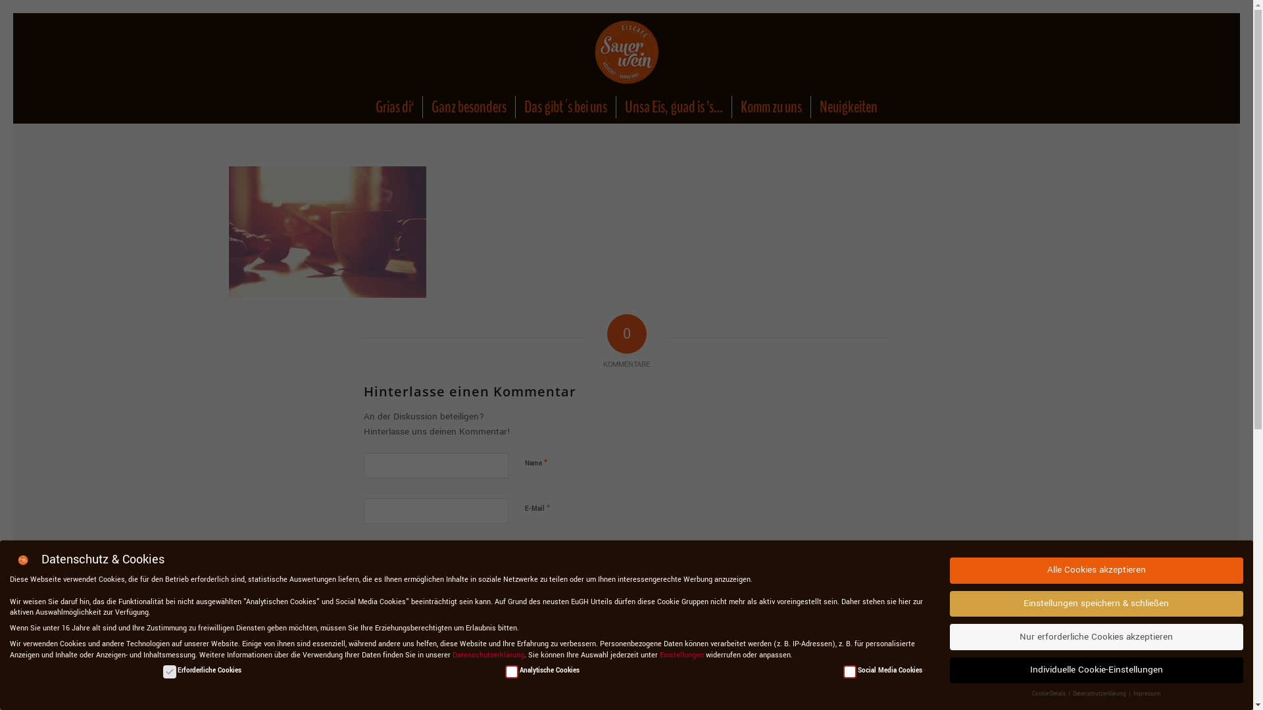  What do you see at coordinates (1147, 694) in the screenshot?
I see `Impressum` at bounding box center [1147, 694].